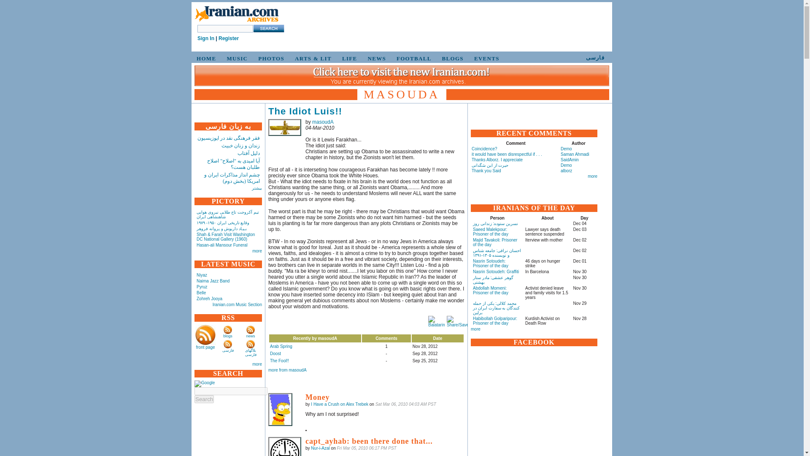 This screenshot has height=456, width=810. What do you see at coordinates (251, 336) in the screenshot?
I see `news` at bounding box center [251, 336].